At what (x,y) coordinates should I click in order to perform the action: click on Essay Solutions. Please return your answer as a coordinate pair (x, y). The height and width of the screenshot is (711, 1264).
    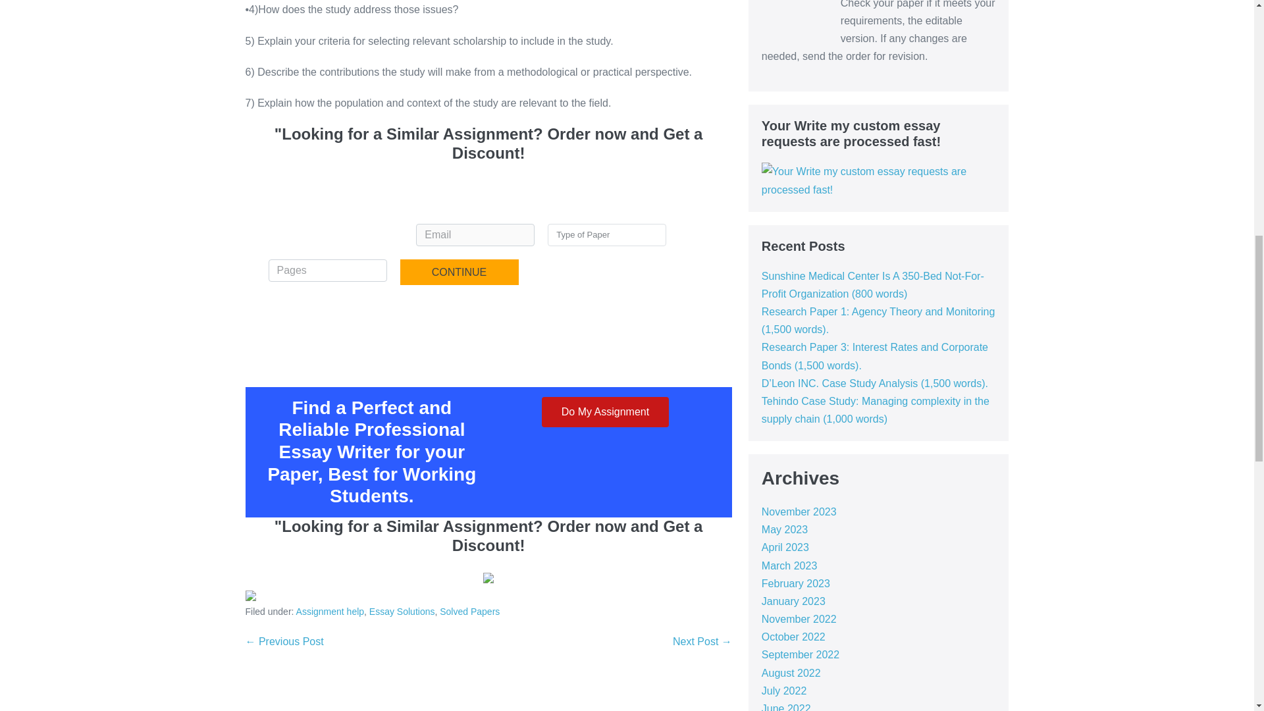
    Looking at the image, I should click on (402, 612).